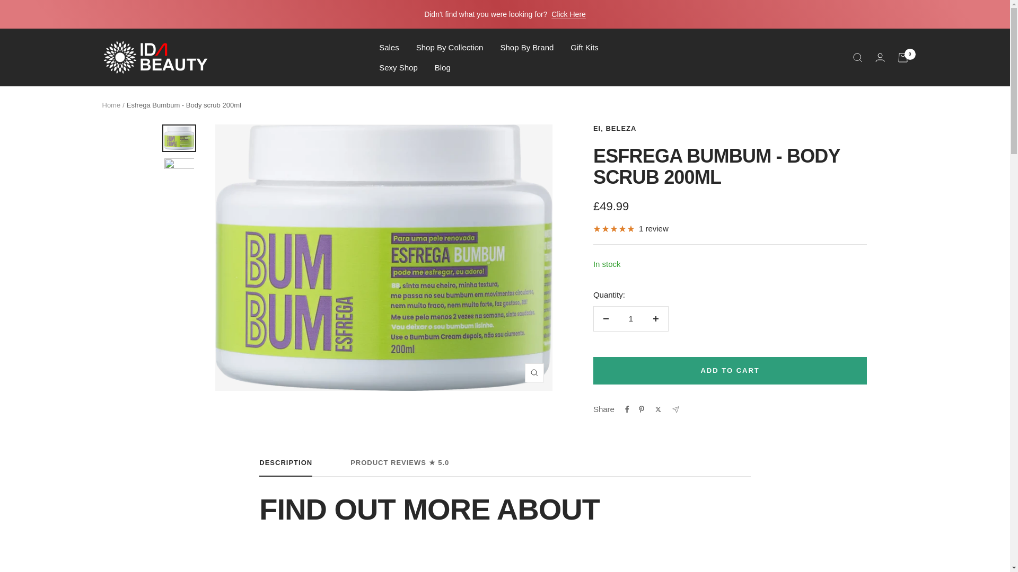 The height and width of the screenshot is (572, 1018). Describe the element at coordinates (730, 370) in the screenshot. I see `ADD TO CART` at that location.